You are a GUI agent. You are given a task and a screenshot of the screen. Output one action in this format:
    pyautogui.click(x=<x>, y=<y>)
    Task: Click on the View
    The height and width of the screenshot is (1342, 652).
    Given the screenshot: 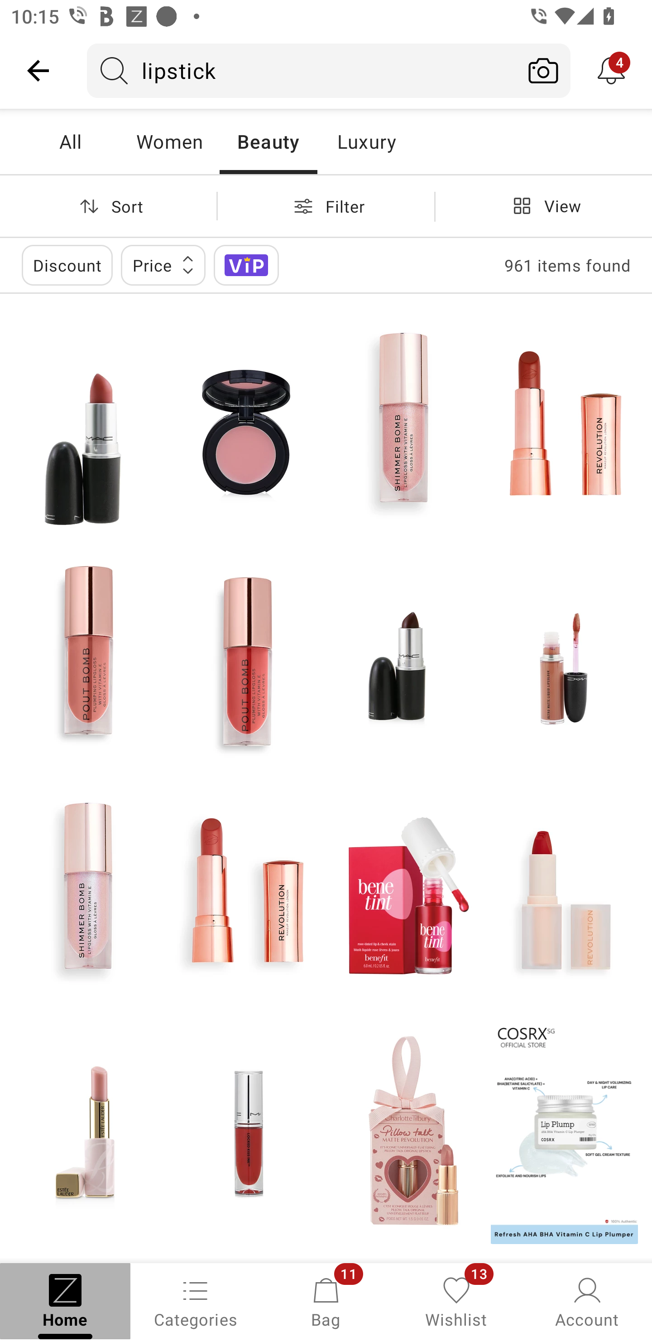 What is the action you would take?
    pyautogui.click(x=543, y=206)
    